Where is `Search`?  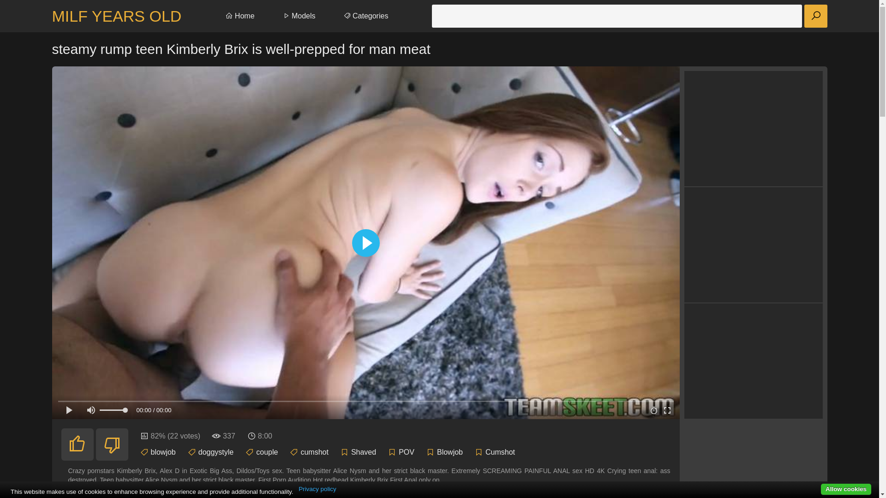 Search is located at coordinates (815, 16).